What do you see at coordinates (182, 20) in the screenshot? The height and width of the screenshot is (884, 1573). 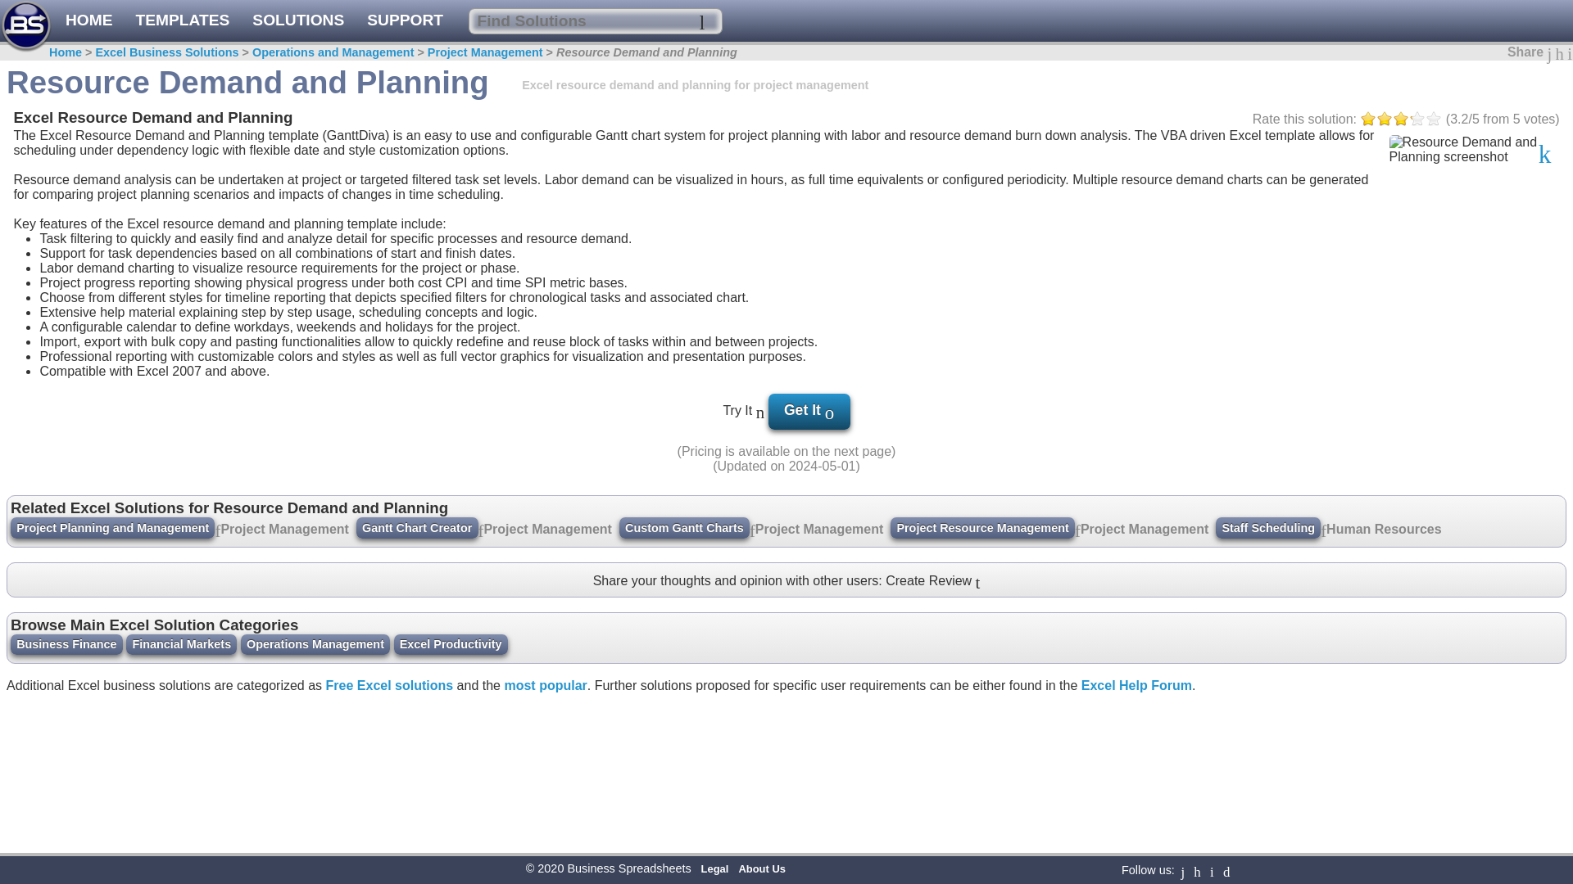 I see `TEMPLATES` at bounding box center [182, 20].